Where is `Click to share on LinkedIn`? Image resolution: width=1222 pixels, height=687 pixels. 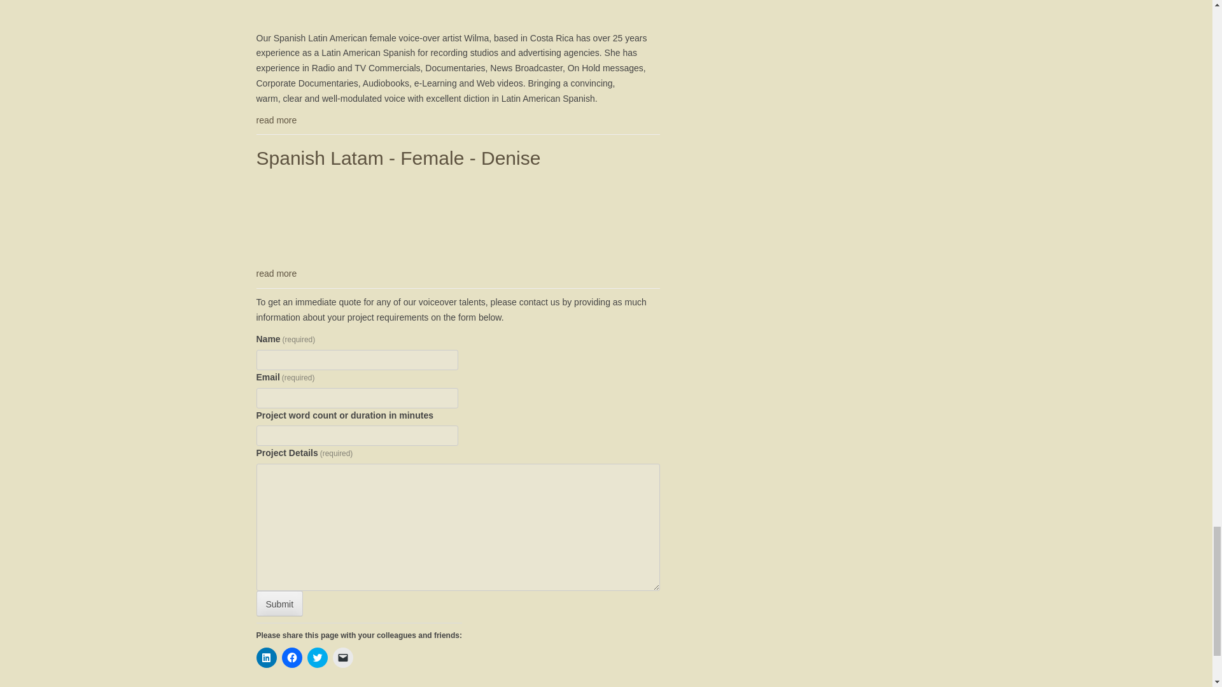 Click to share on LinkedIn is located at coordinates (265, 658).